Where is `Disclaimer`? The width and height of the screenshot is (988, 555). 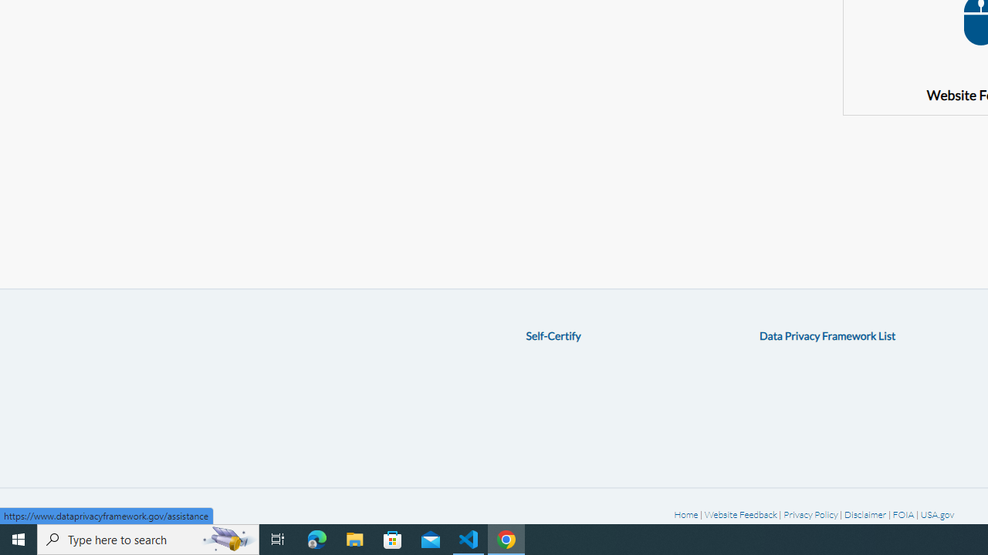 Disclaimer is located at coordinates (865, 513).